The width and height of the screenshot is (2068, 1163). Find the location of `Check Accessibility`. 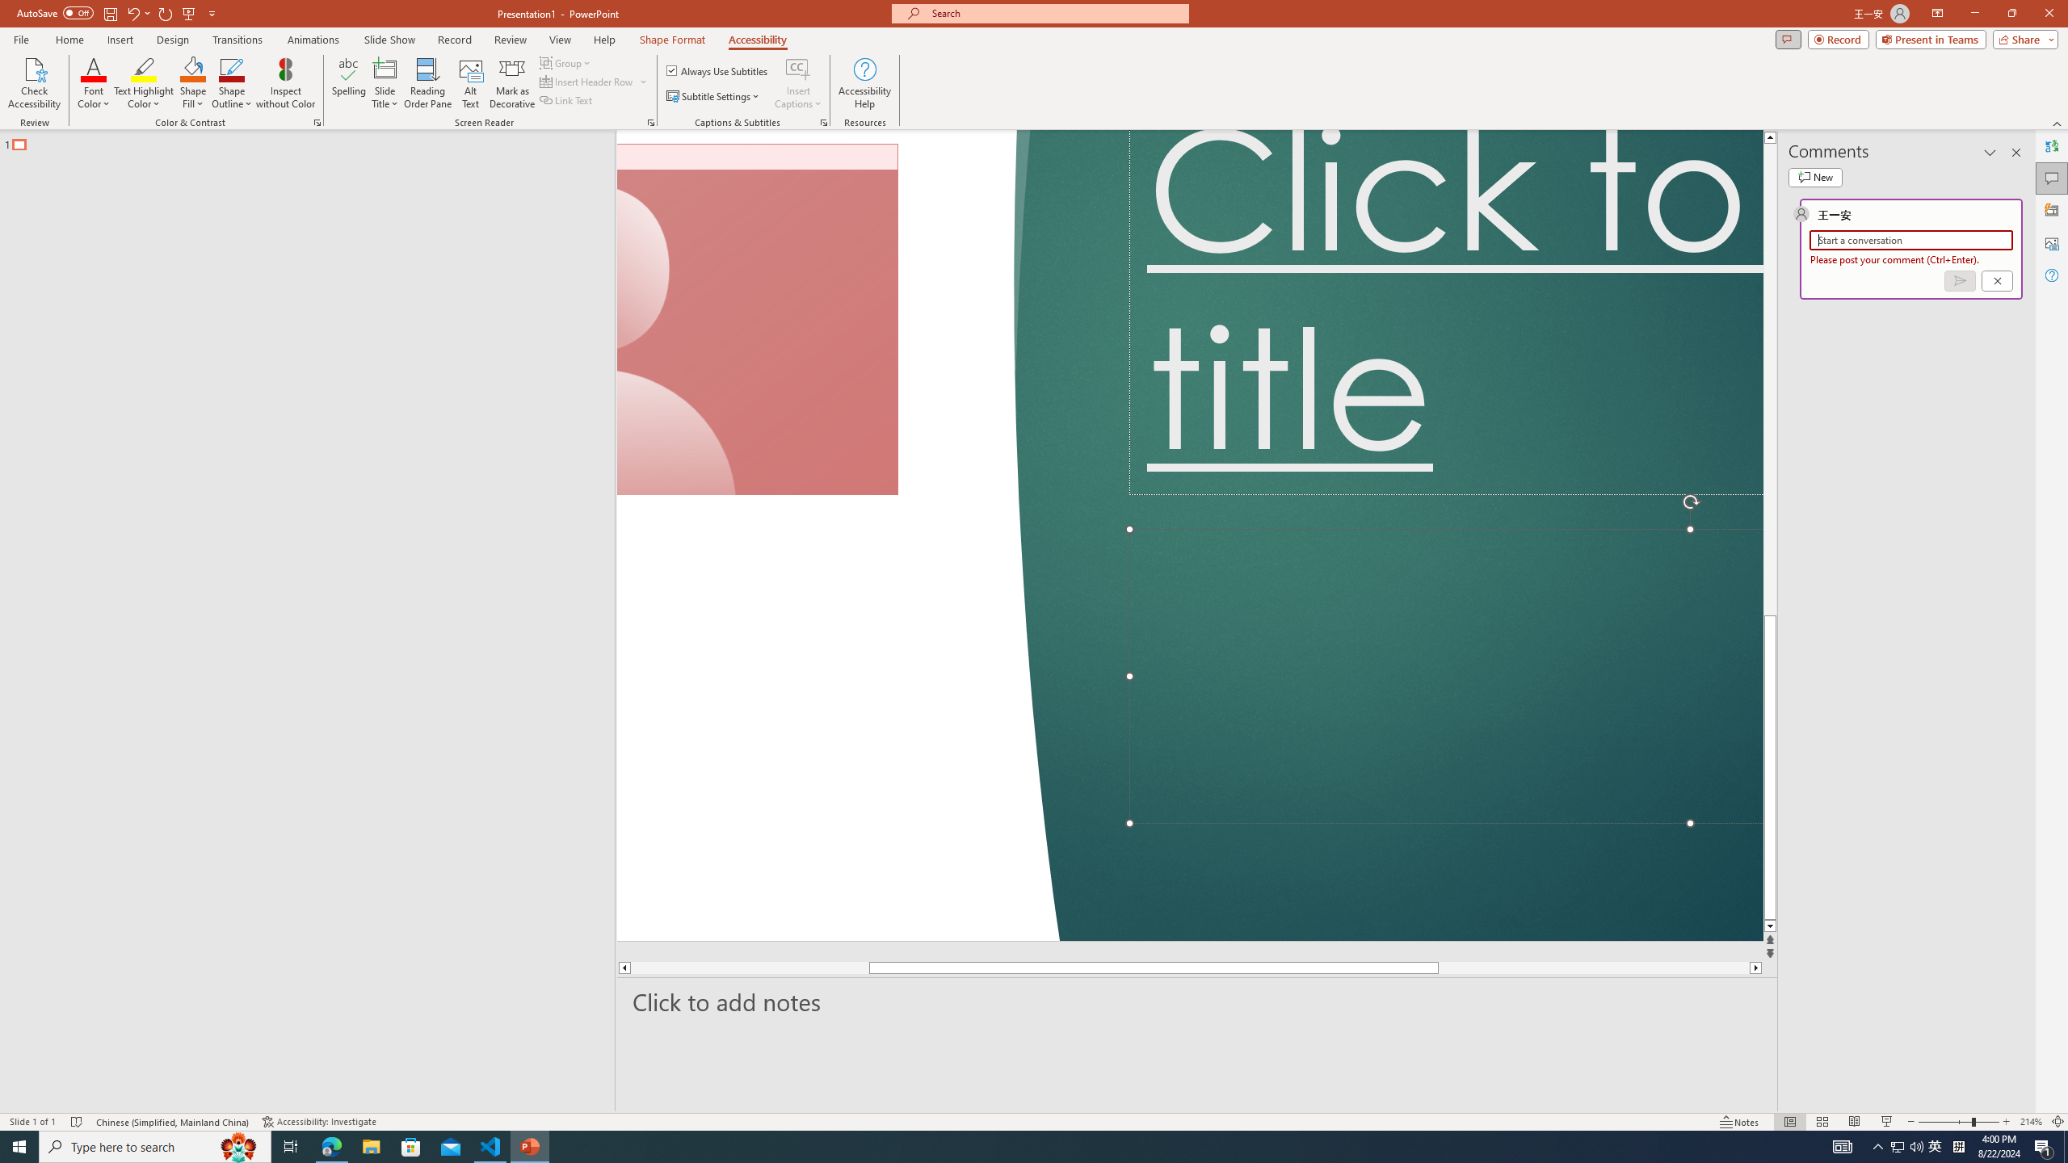

Check Accessibility is located at coordinates (34, 83).